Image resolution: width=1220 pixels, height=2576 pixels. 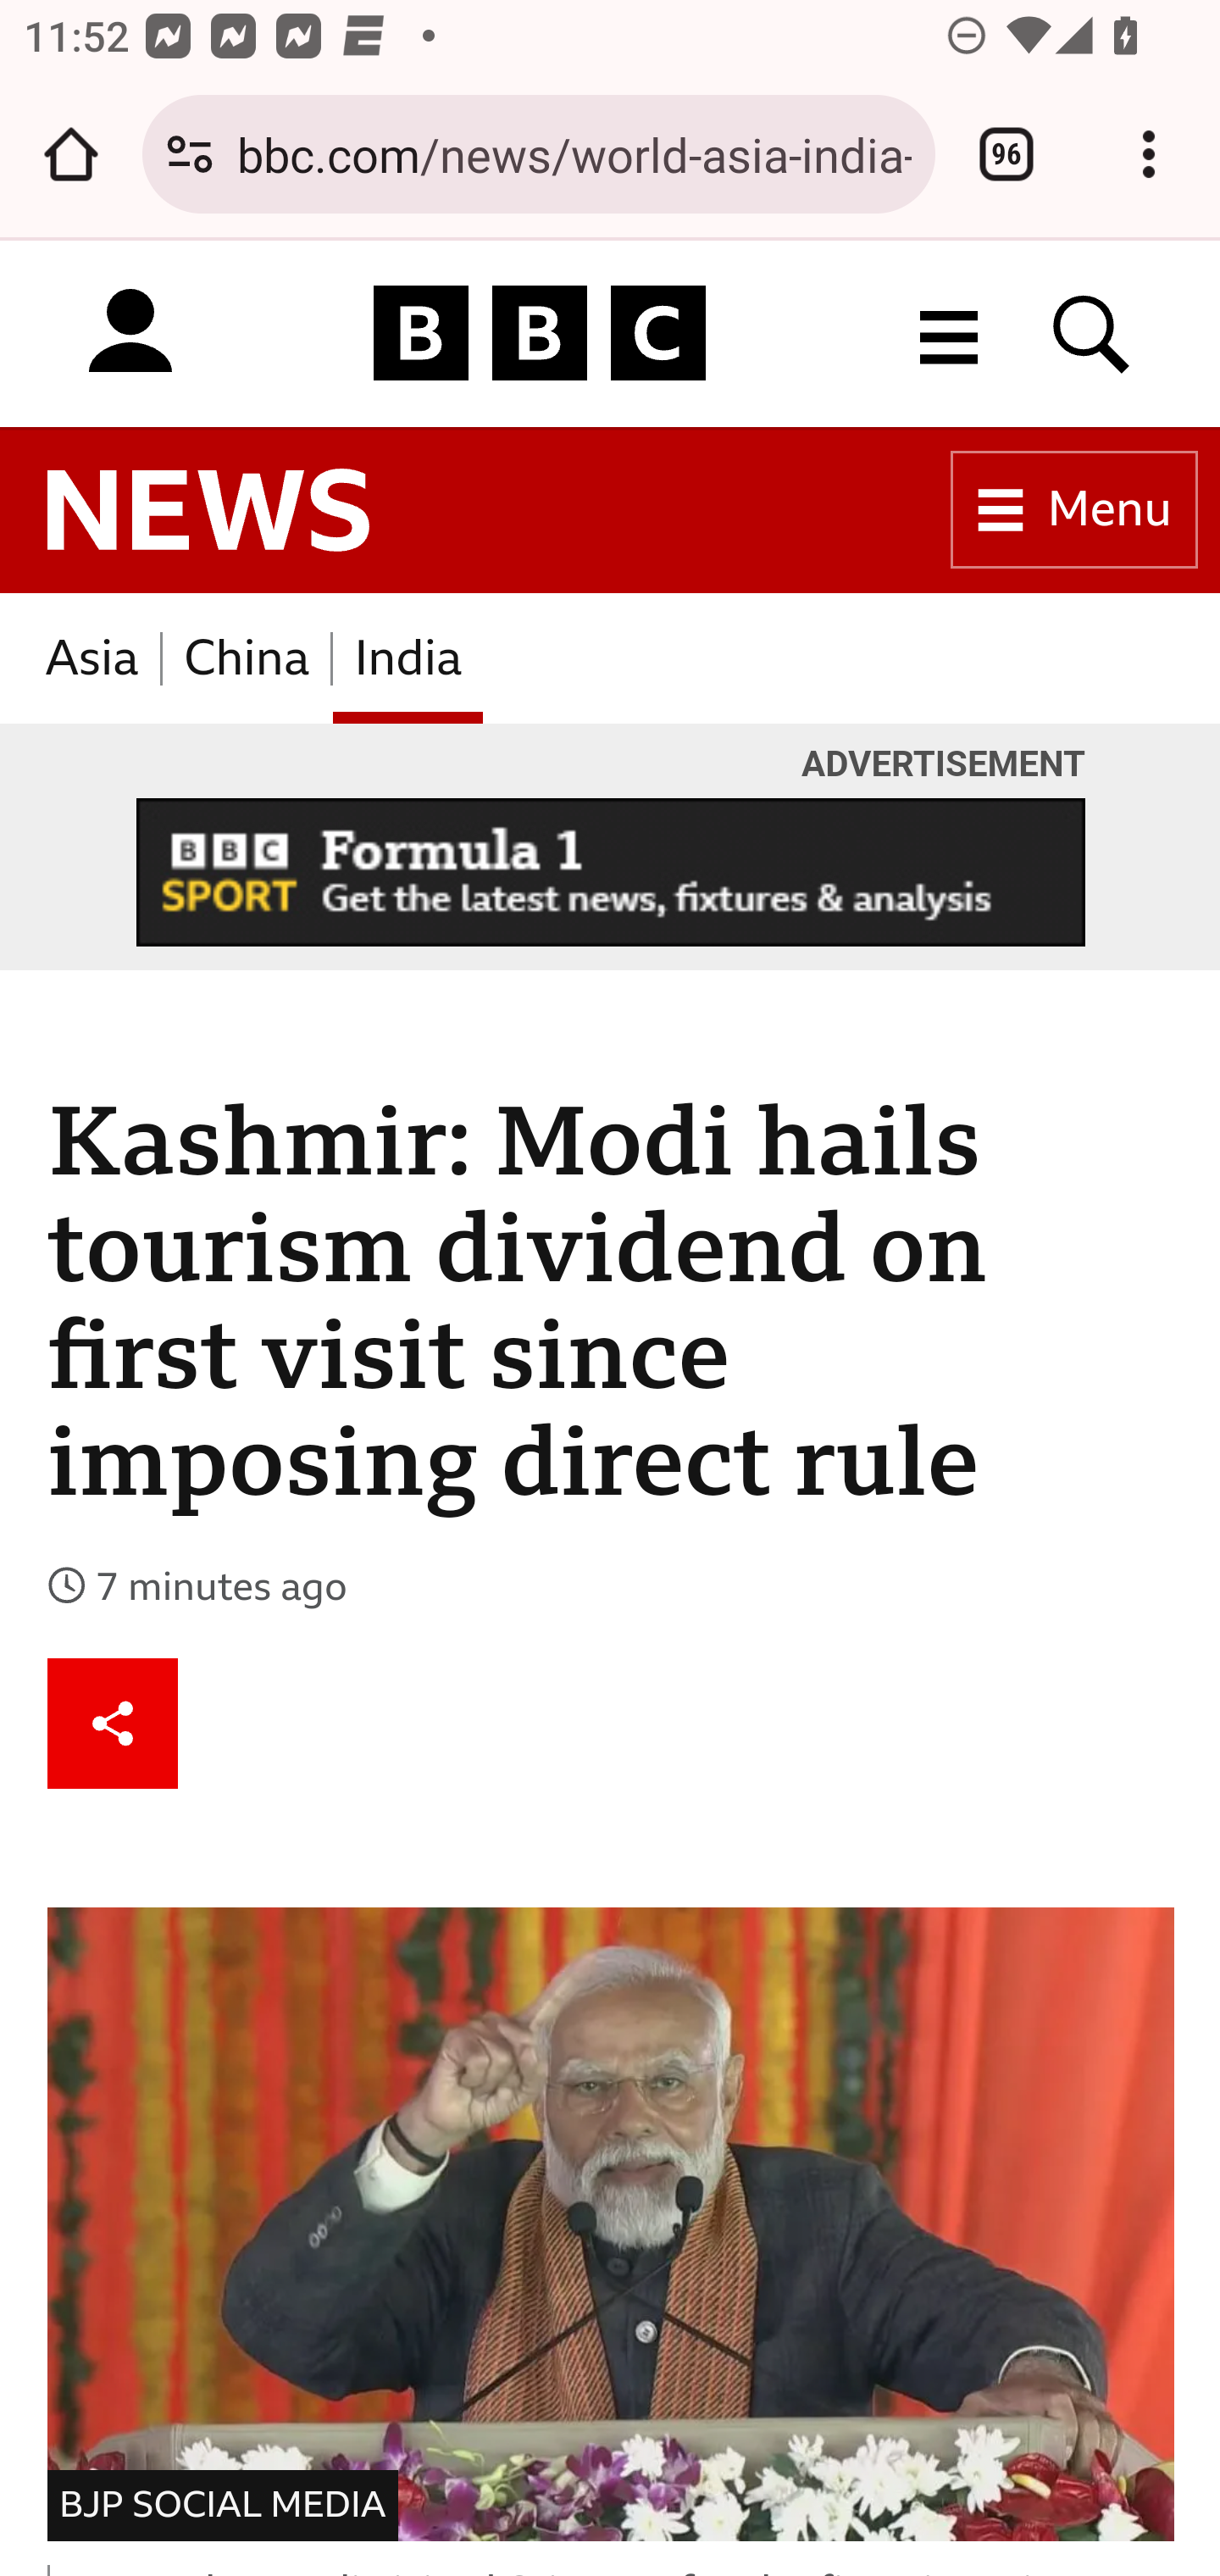 What do you see at coordinates (114, 1722) in the screenshot?
I see `Share` at bounding box center [114, 1722].